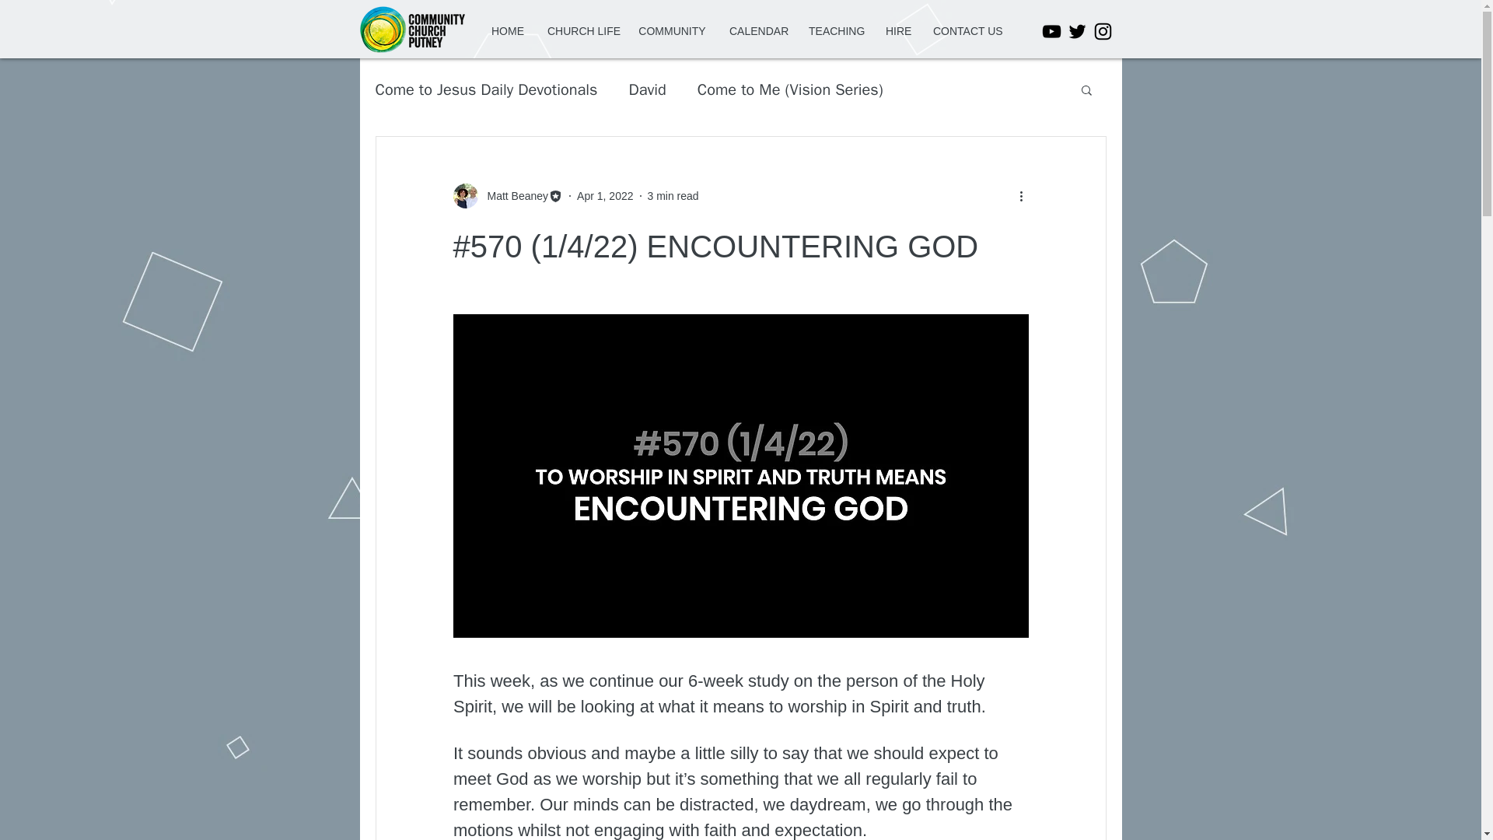 Image resolution: width=1493 pixels, height=840 pixels. What do you see at coordinates (672, 31) in the screenshot?
I see `COMMUNITY` at bounding box center [672, 31].